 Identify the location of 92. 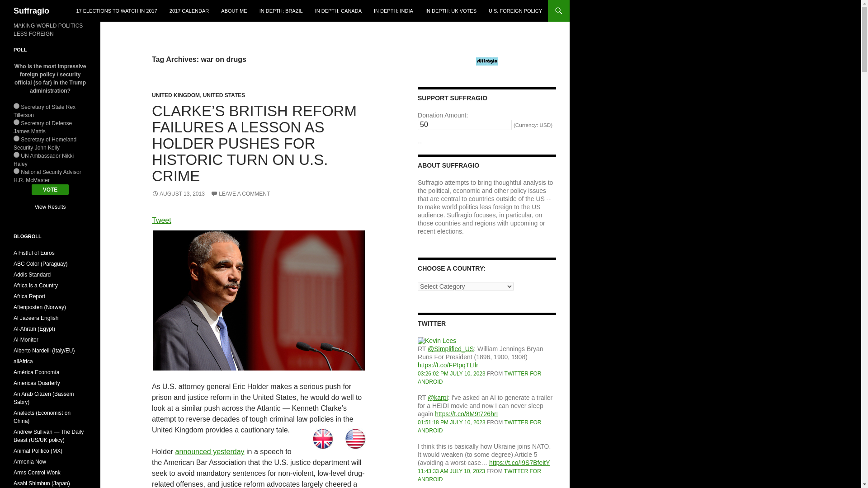
(16, 122).